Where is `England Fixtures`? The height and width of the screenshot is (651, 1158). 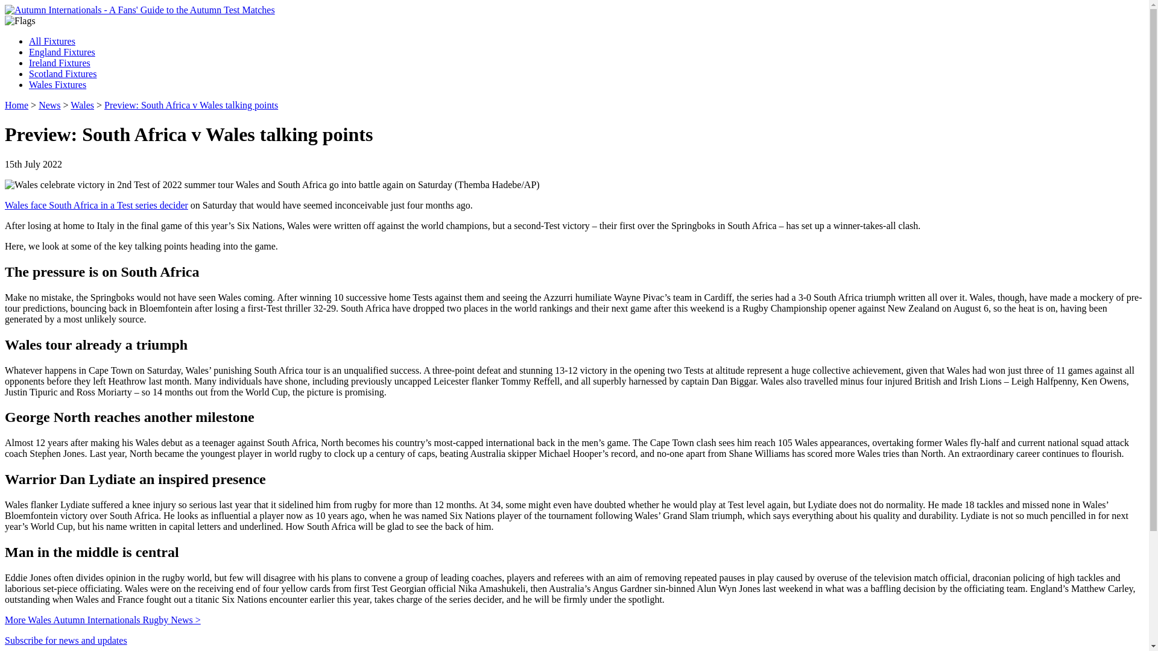 England Fixtures is located at coordinates (62, 52).